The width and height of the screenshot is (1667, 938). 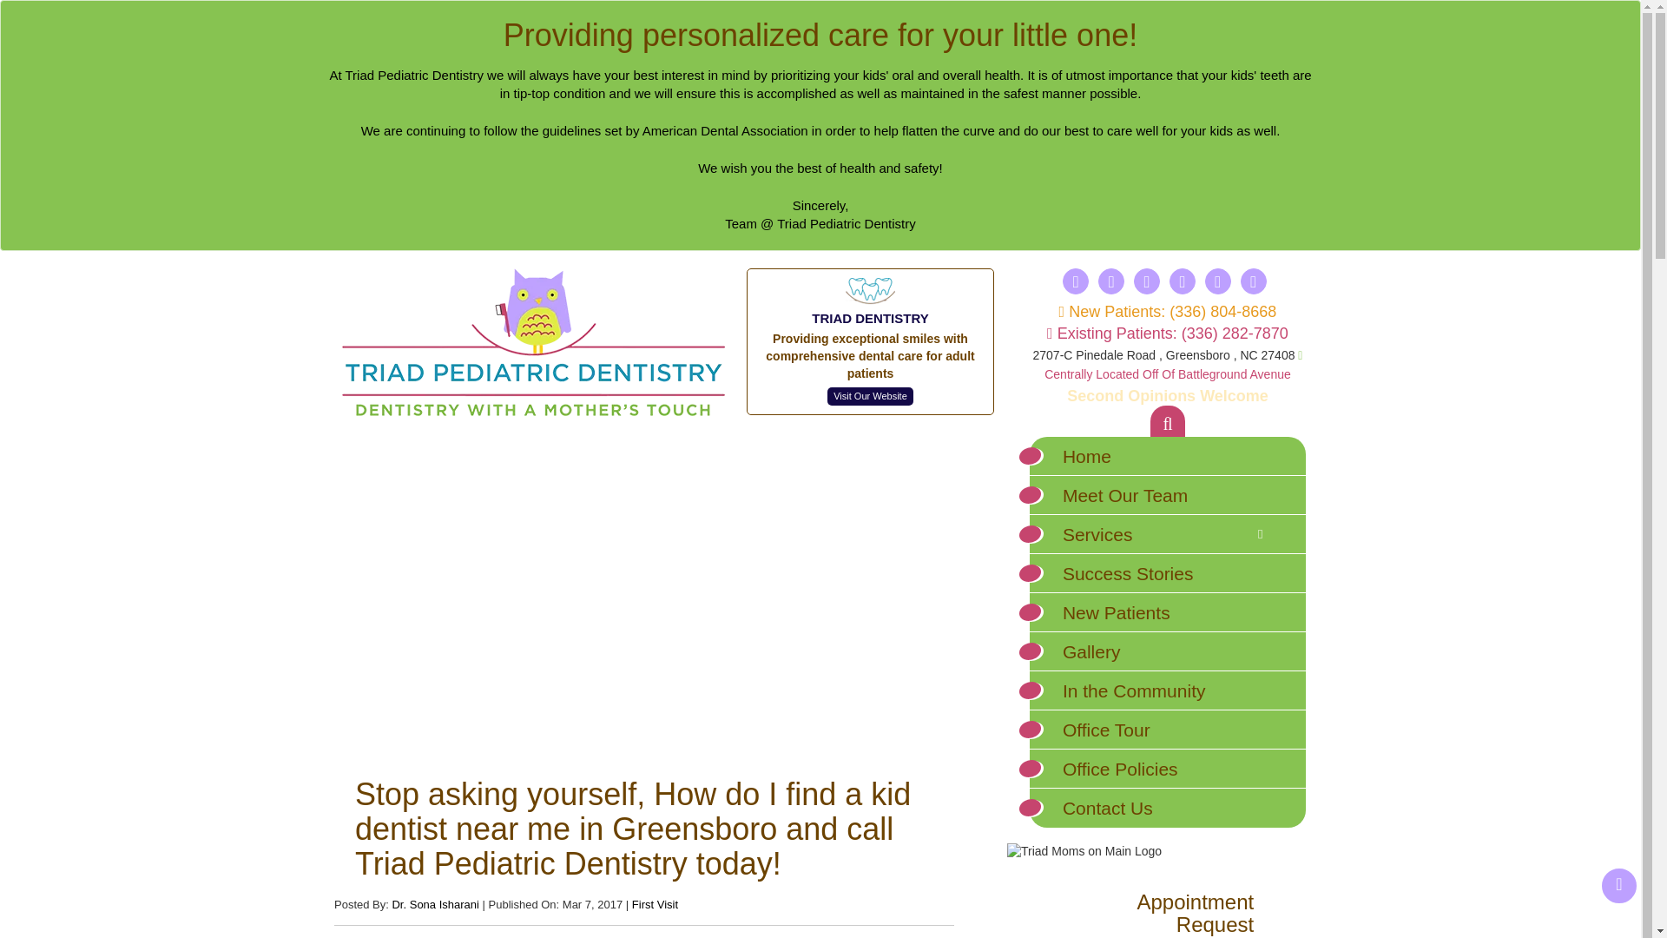 What do you see at coordinates (1167, 611) in the screenshot?
I see `New Patients` at bounding box center [1167, 611].